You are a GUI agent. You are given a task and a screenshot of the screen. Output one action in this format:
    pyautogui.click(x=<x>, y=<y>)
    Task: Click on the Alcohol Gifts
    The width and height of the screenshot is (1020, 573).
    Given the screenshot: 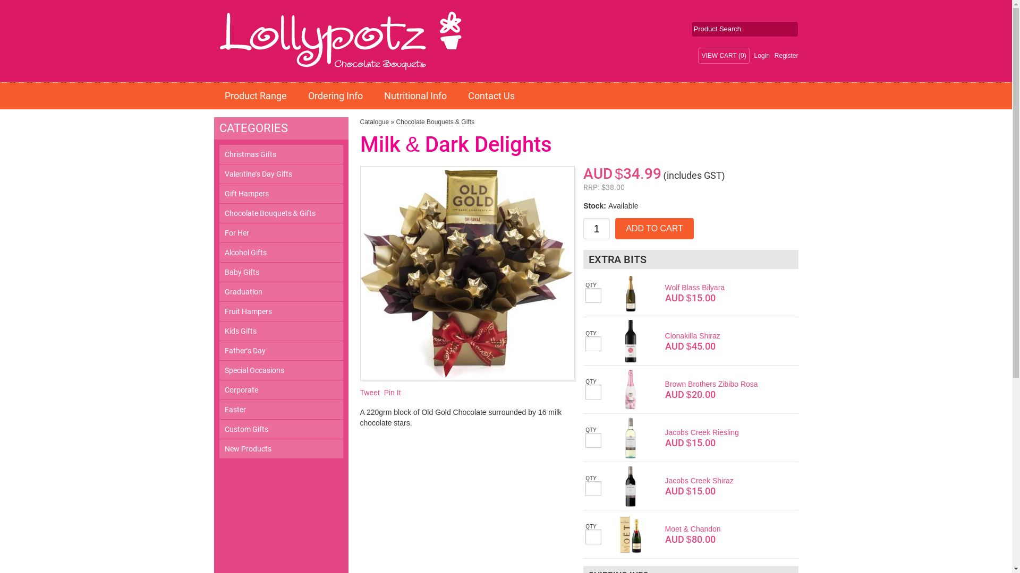 What is the action you would take?
    pyautogui.click(x=280, y=253)
    